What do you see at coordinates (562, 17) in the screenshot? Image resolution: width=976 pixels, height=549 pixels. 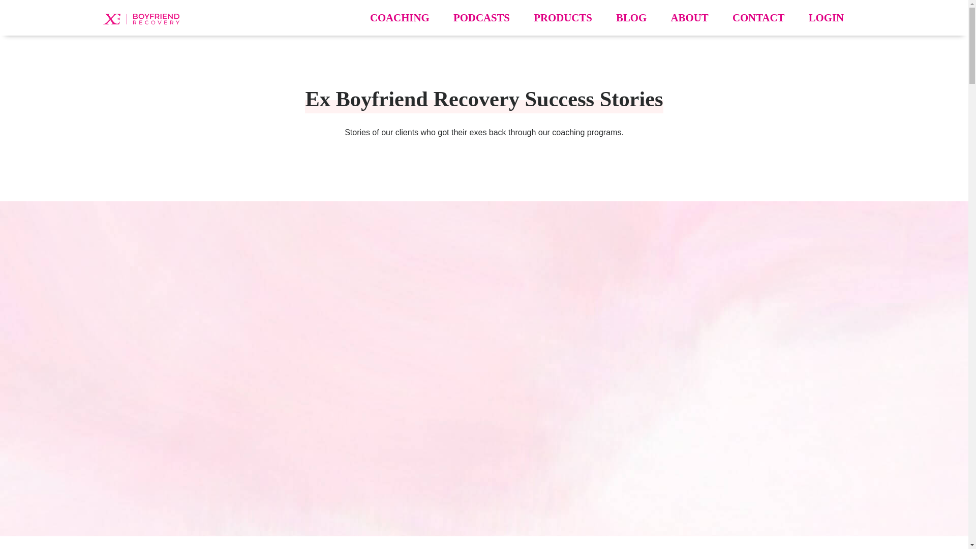 I see `PRODUCTS` at bounding box center [562, 17].